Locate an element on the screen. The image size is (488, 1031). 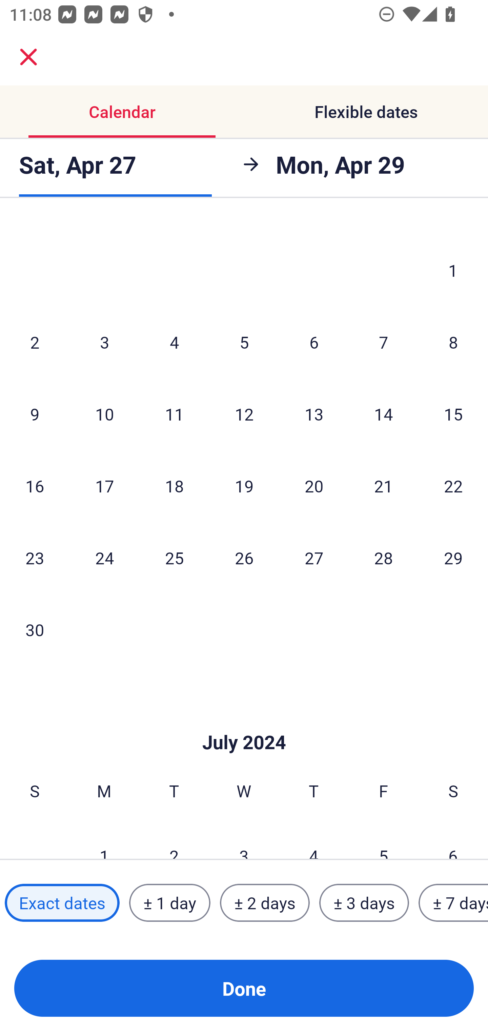
11 Tuesday, June 11, 2024 is located at coordinates (174, 414).